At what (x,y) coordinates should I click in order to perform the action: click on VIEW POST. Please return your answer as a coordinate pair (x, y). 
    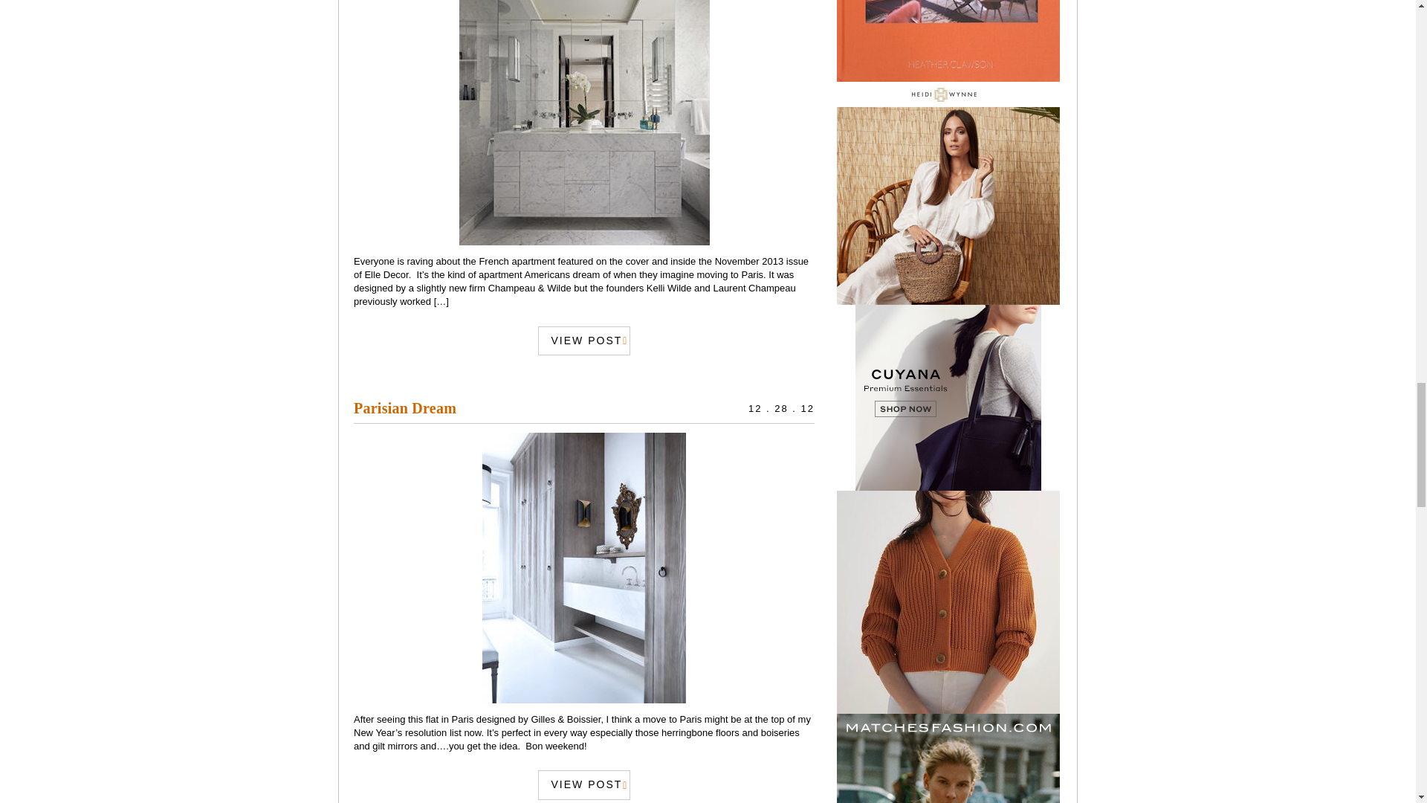
    Looking at the image, I should click on (584, 341).